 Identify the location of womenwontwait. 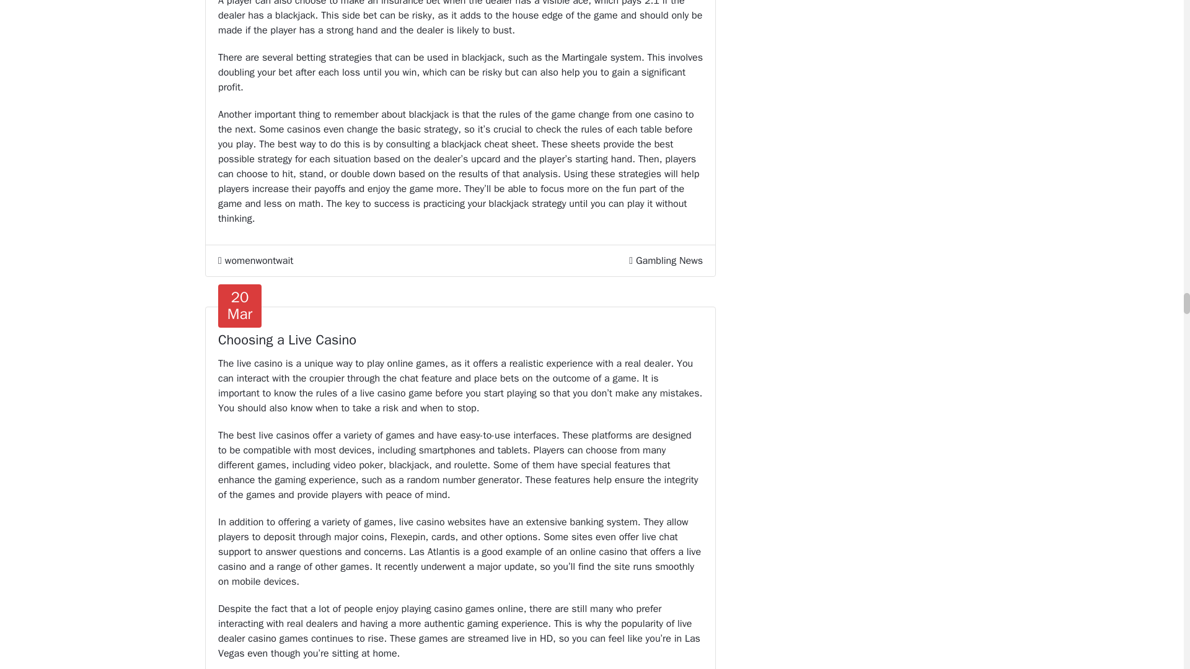
(255, 261).